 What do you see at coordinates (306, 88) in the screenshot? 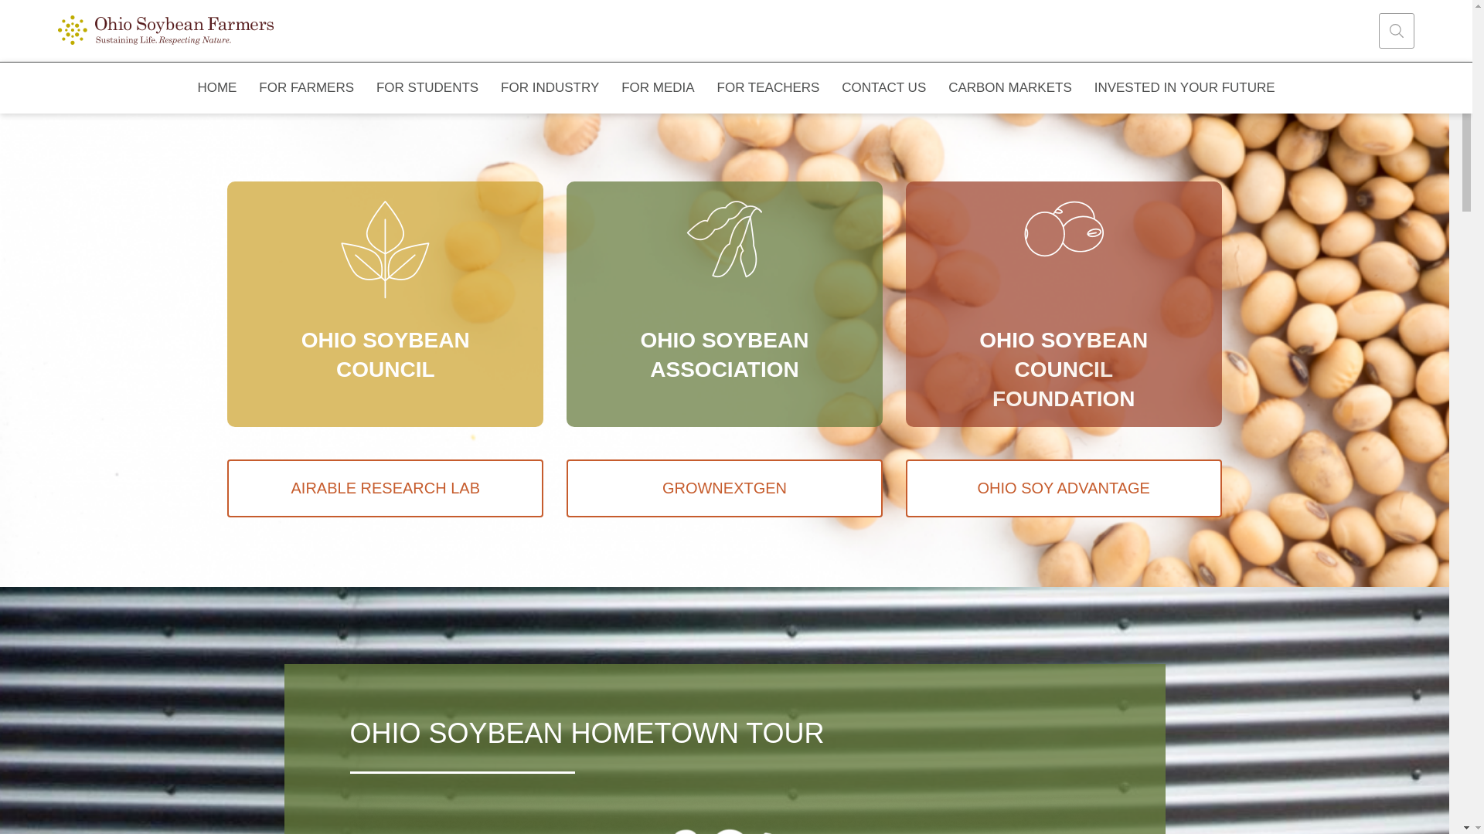
I see `FOR FARMERS` at bounding box center [306, 88].